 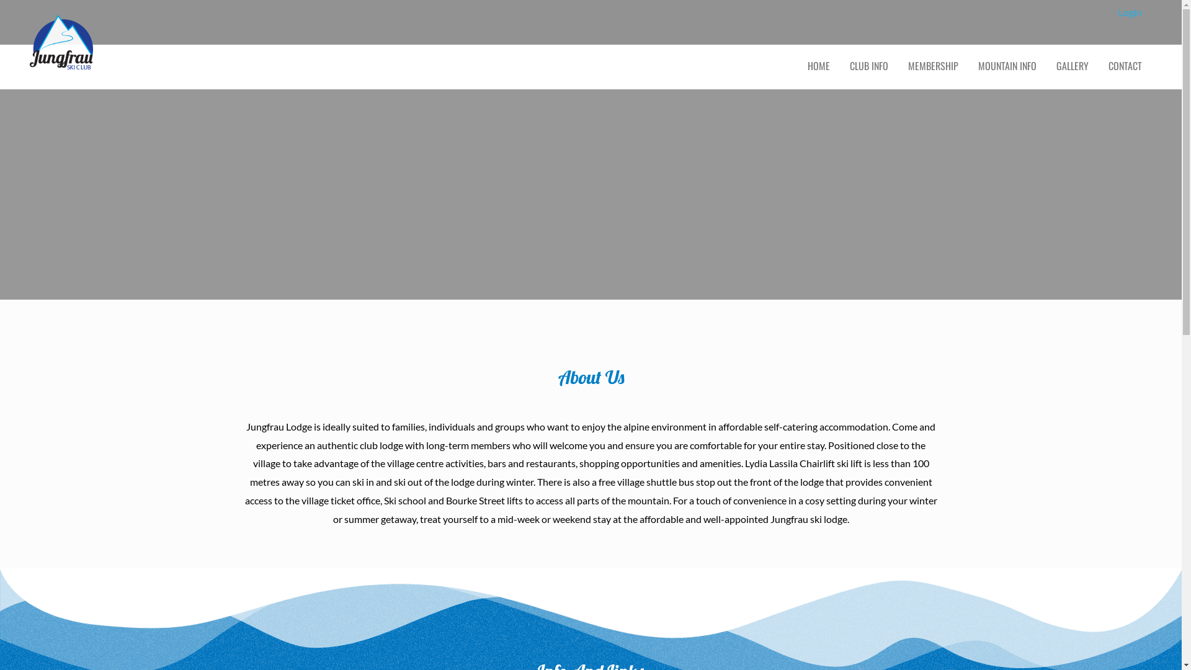 I want to click on MEMBERSHIP, so click(x=933, y=66).